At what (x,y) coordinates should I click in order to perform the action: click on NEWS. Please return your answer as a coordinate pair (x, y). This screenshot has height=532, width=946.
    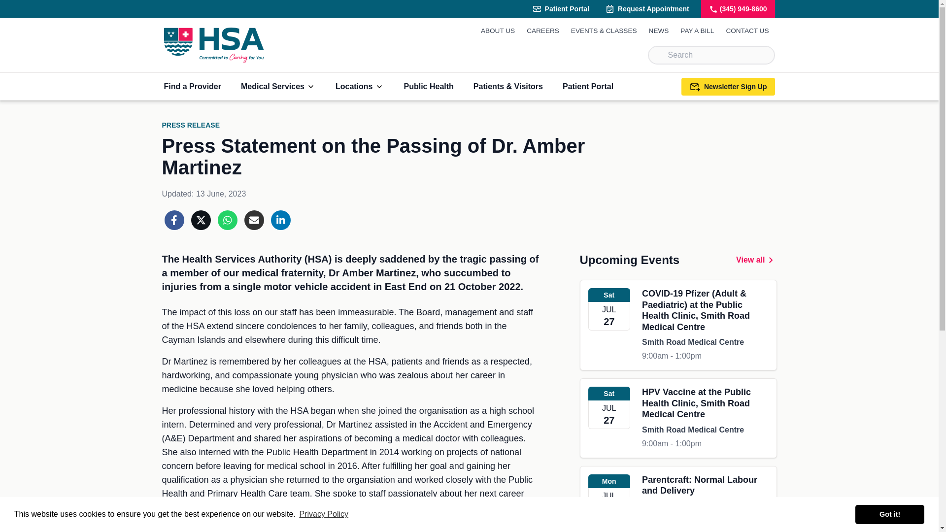
    Looking at the image, I should click on (659, 31).